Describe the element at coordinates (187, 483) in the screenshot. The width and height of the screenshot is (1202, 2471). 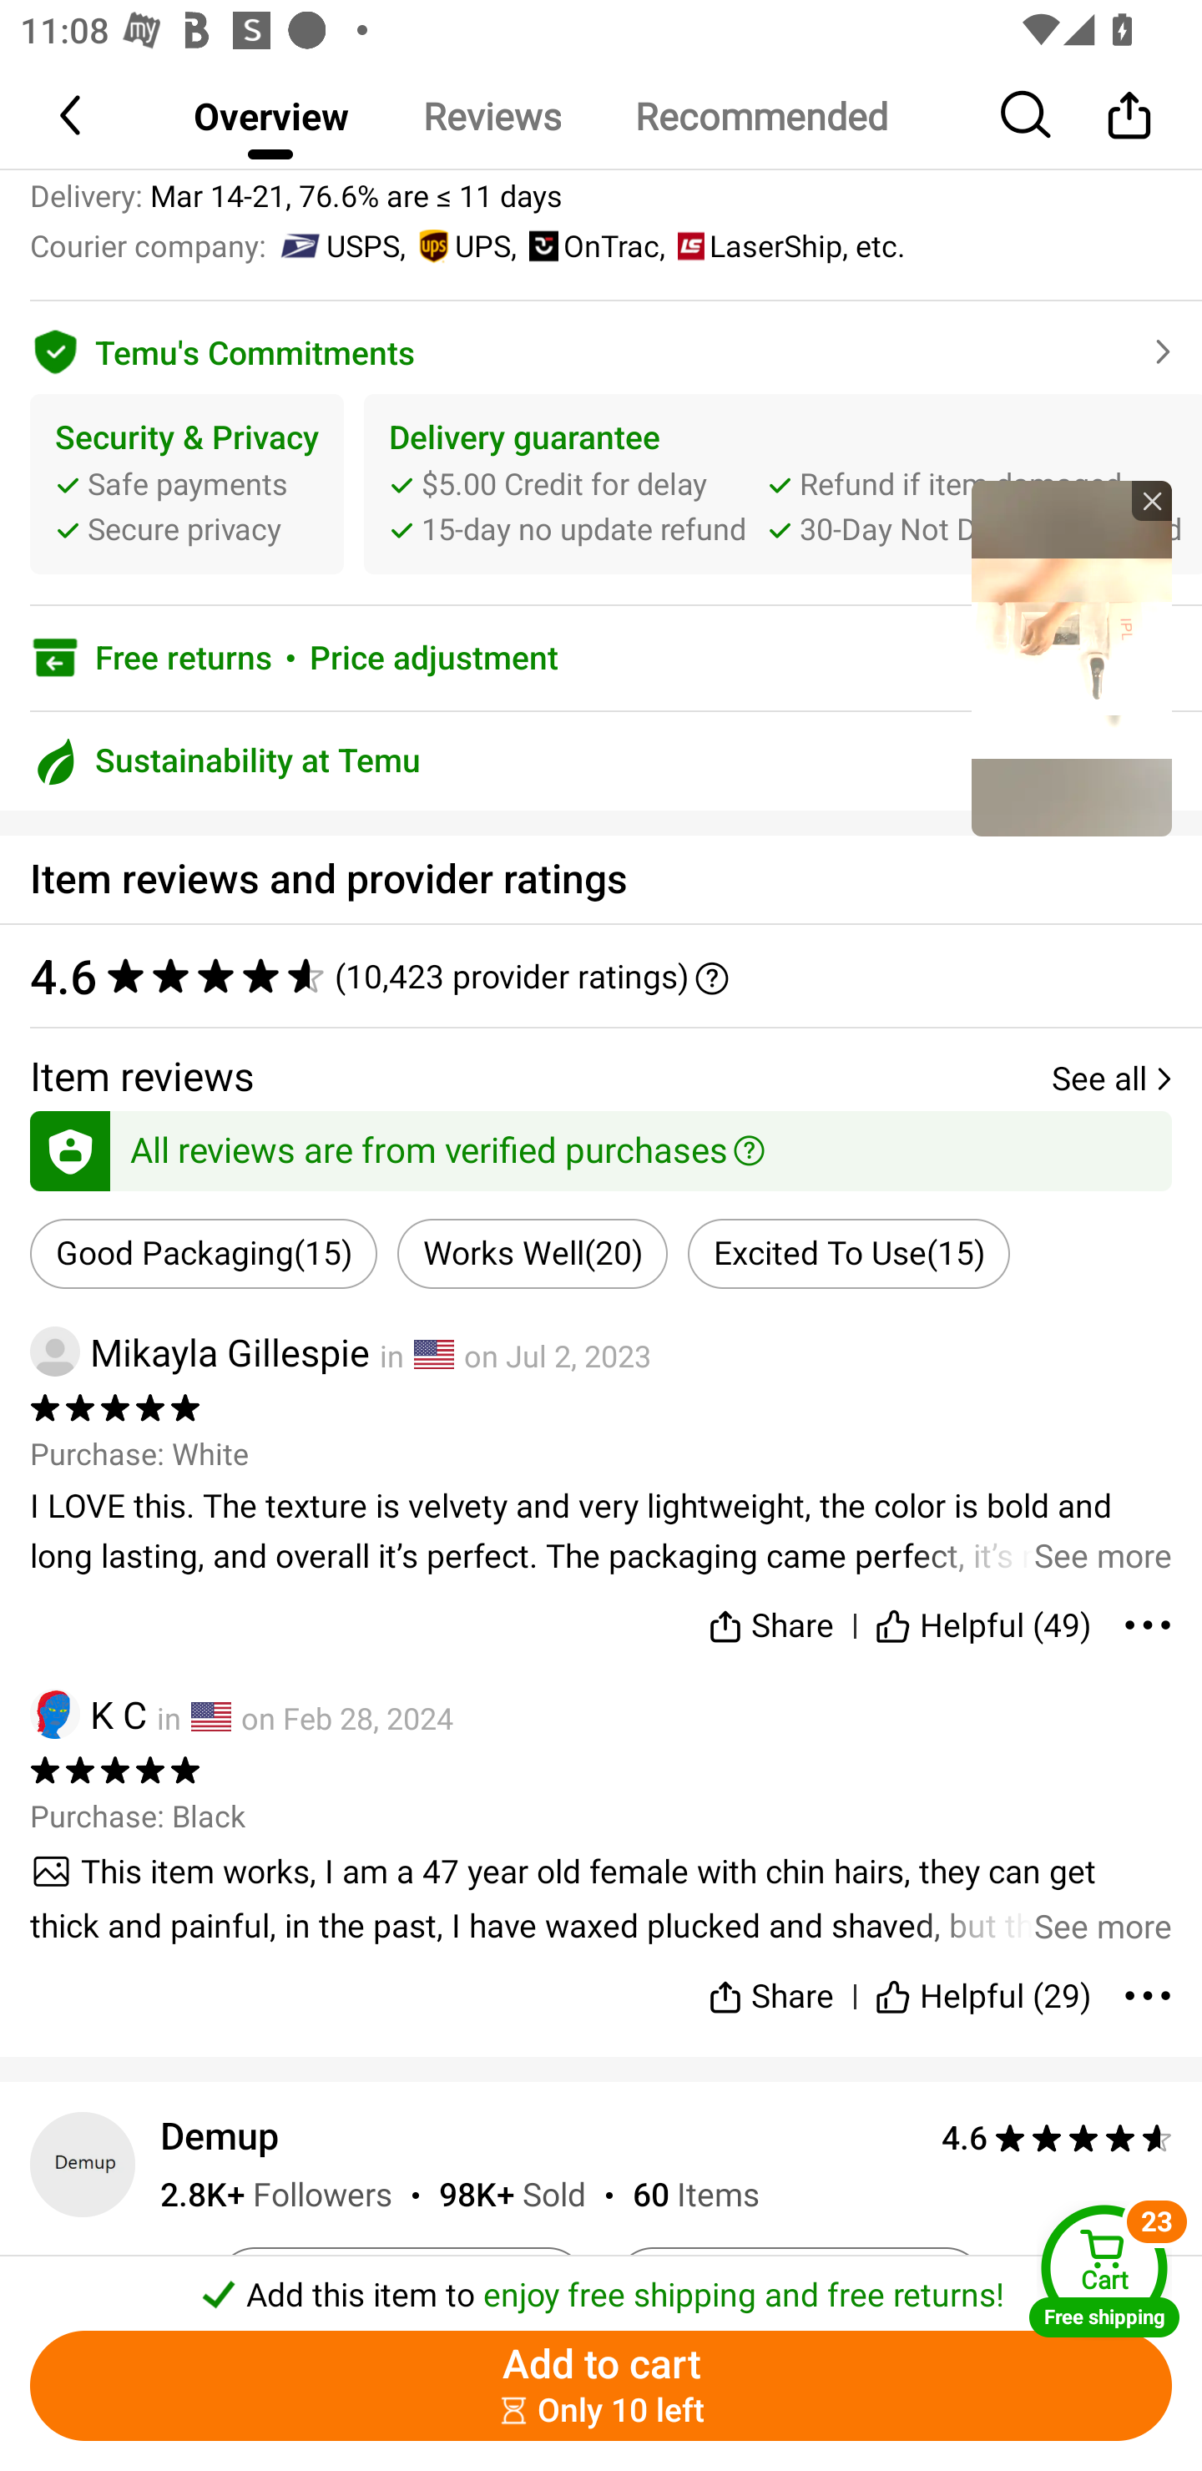
I see `Security & Privacy Safe payments Secure privacy` at that location.